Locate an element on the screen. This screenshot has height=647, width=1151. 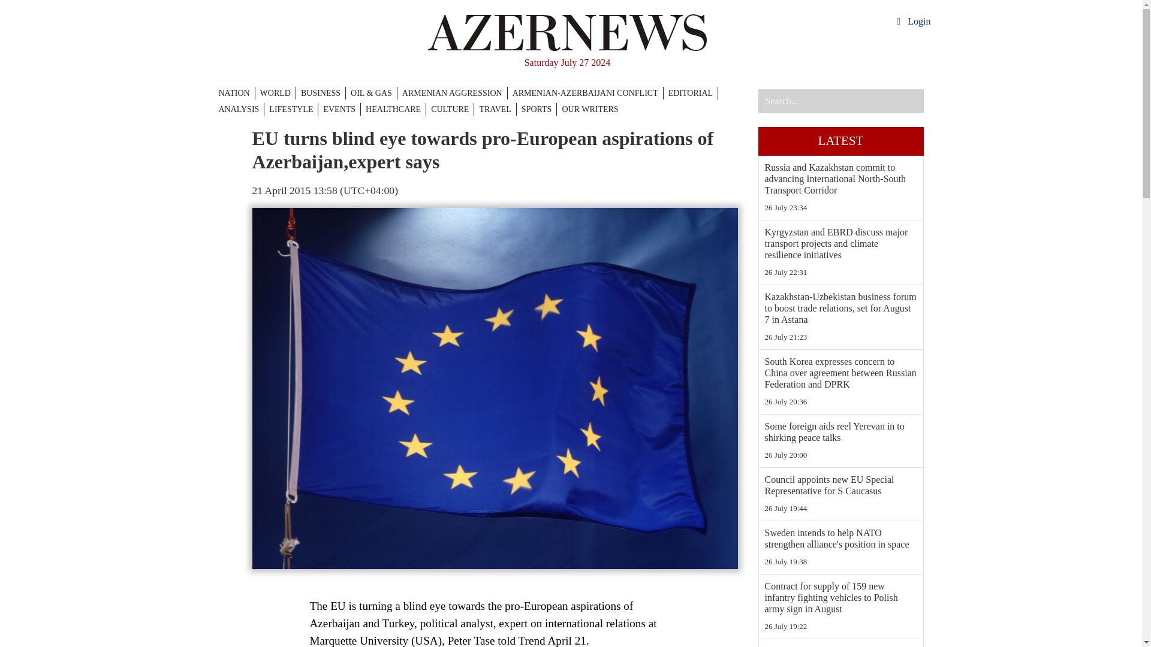
EDITORIAL is located at coordinates (693, 93).